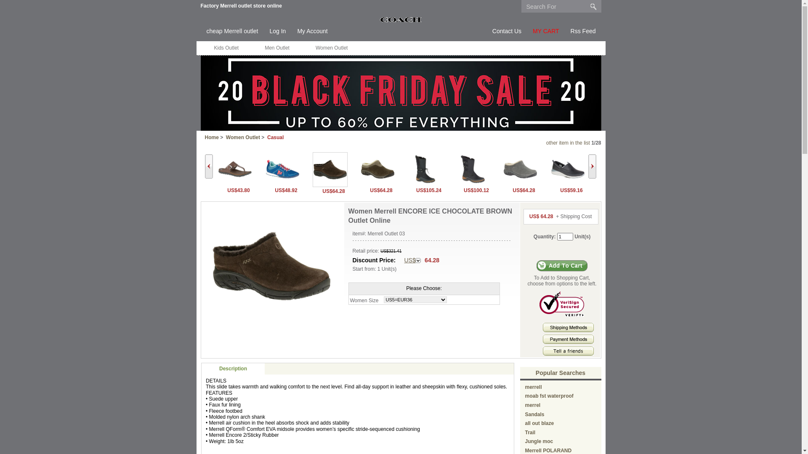 The image size is (808, 454). What do you see at coordinates (282, 169) in the screenshot?
I see ` Women Merrell CIVET LACE MYKONOS BLUE Outlet Online ` at bounding box center [282, 169].